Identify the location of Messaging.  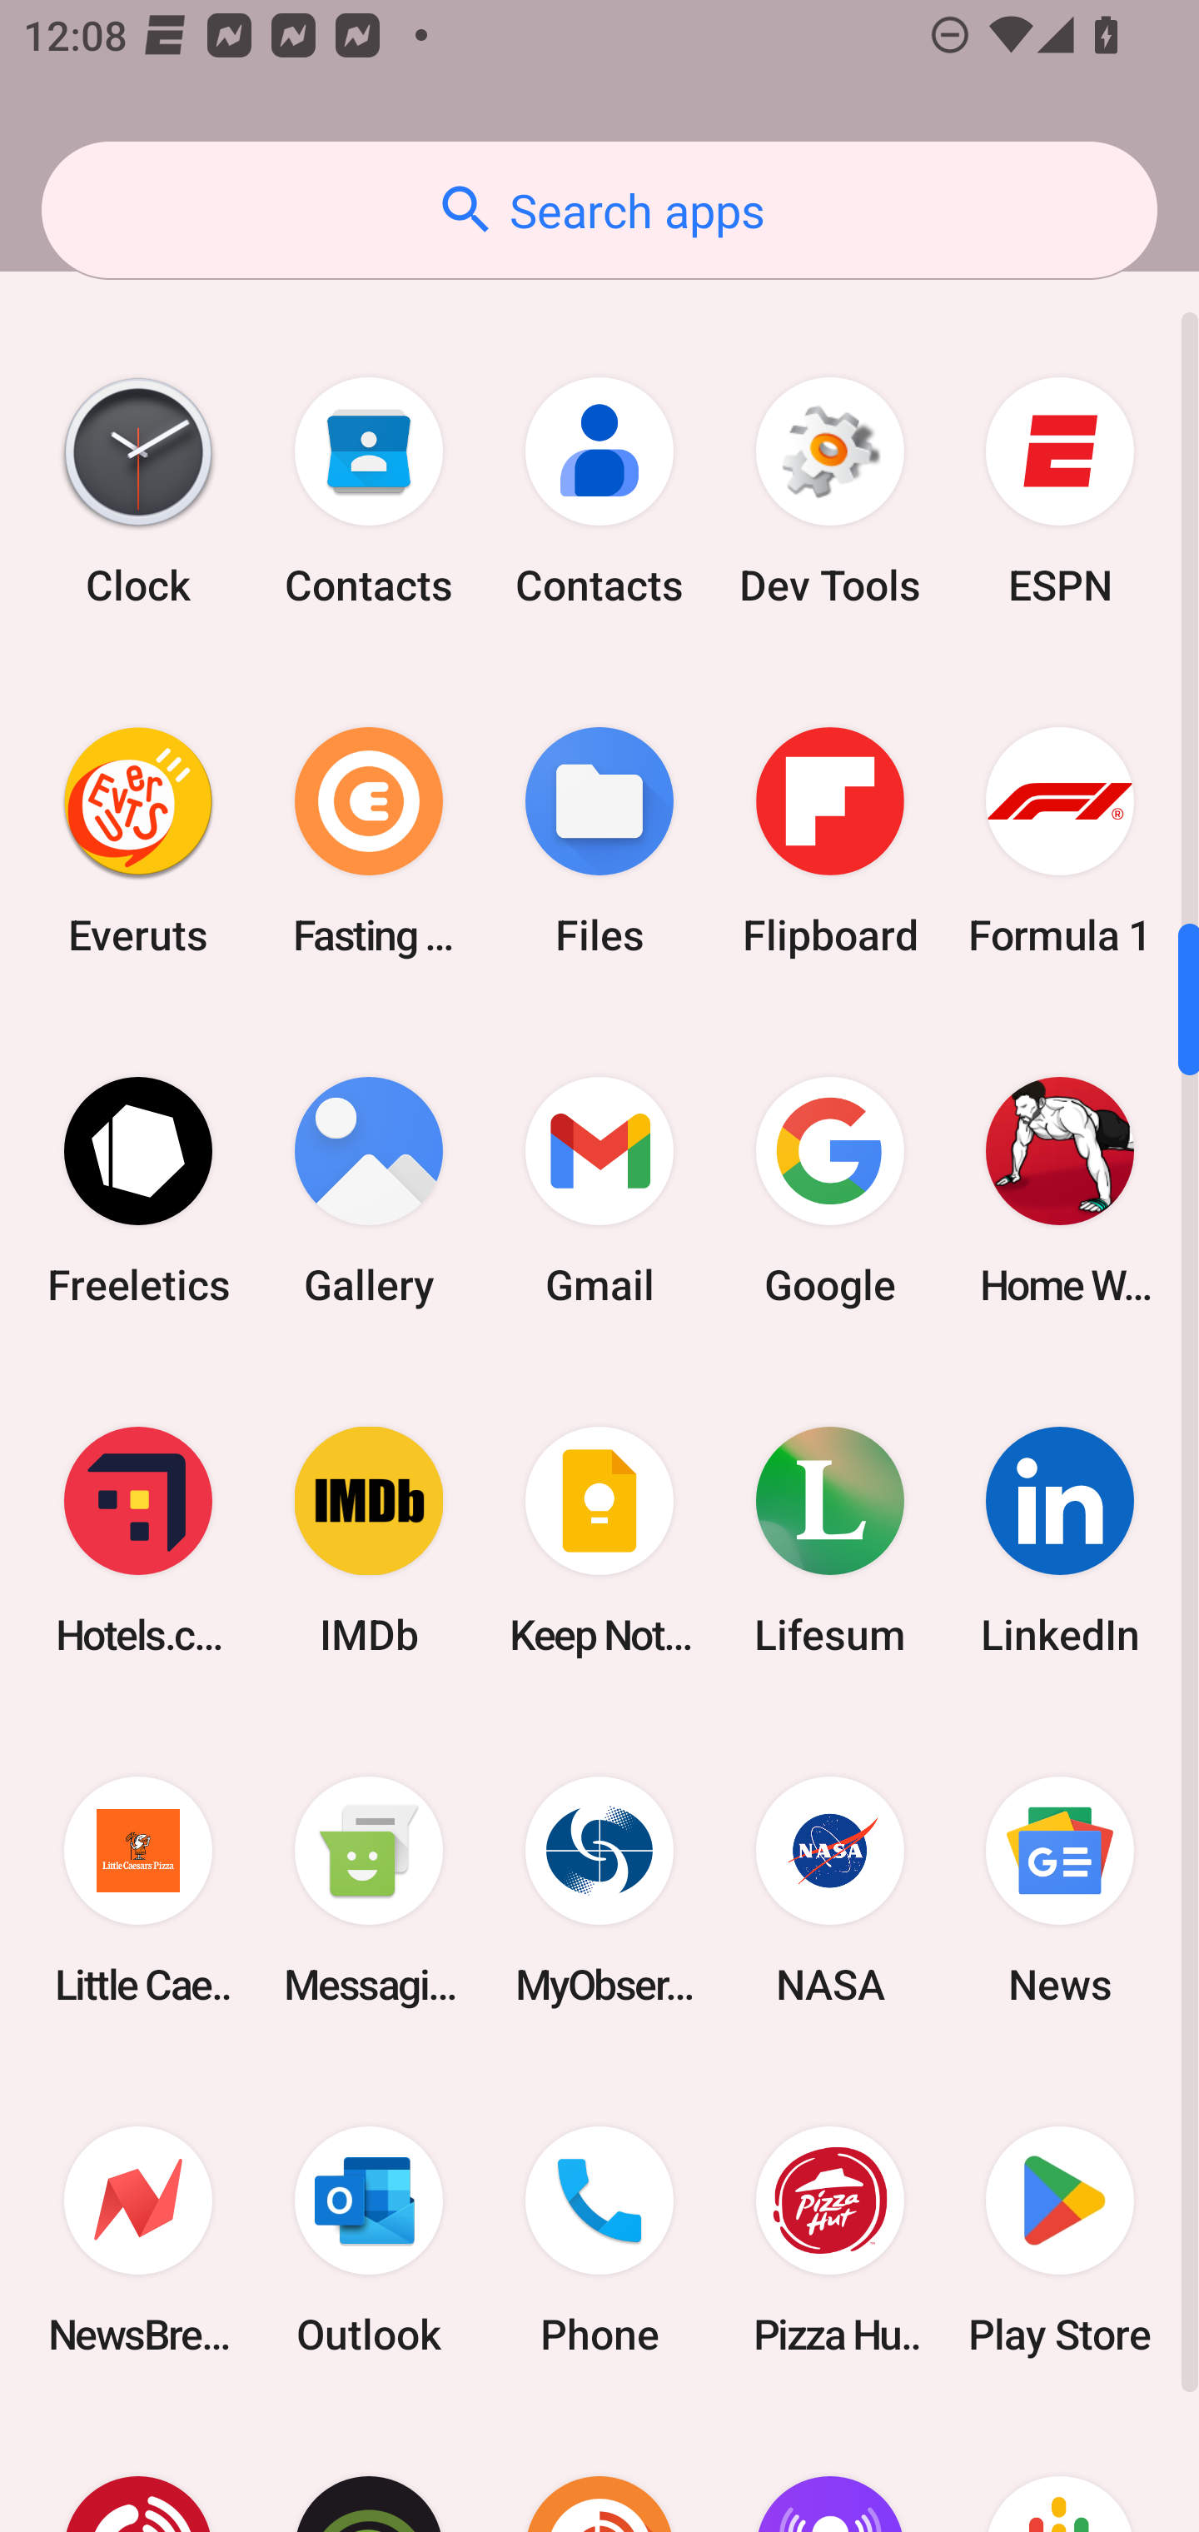
(369, 1891).